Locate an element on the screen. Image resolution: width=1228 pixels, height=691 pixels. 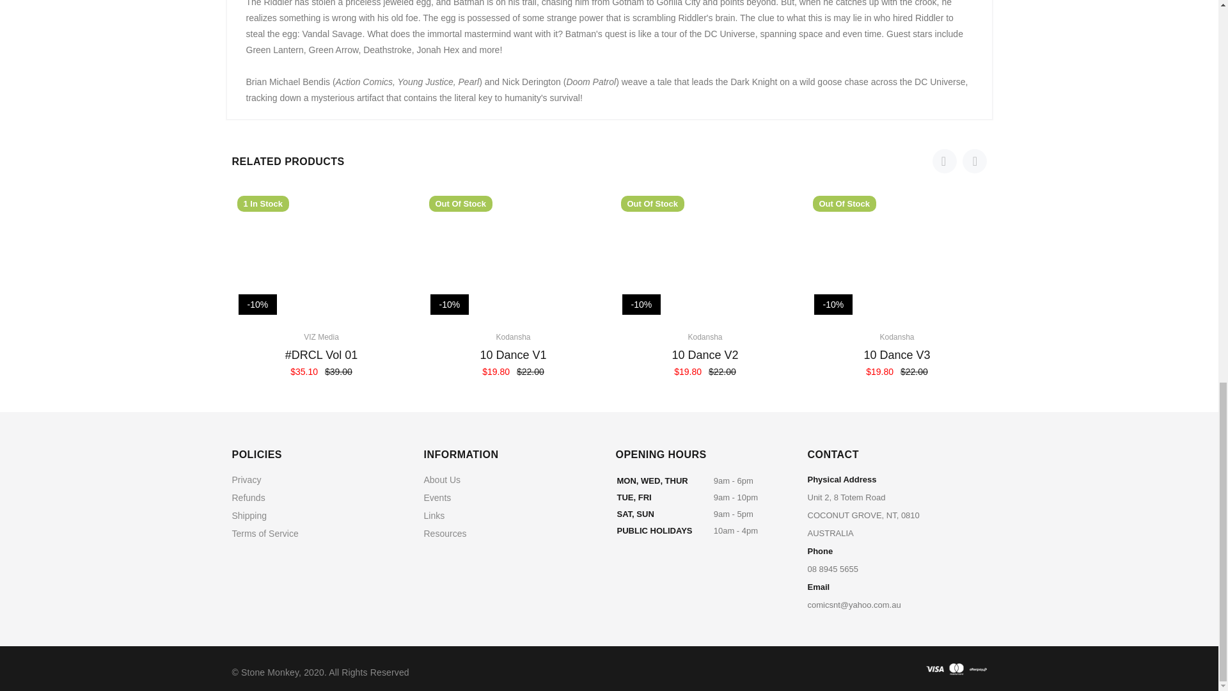
Kodansha is located at coordinates (513, 337).